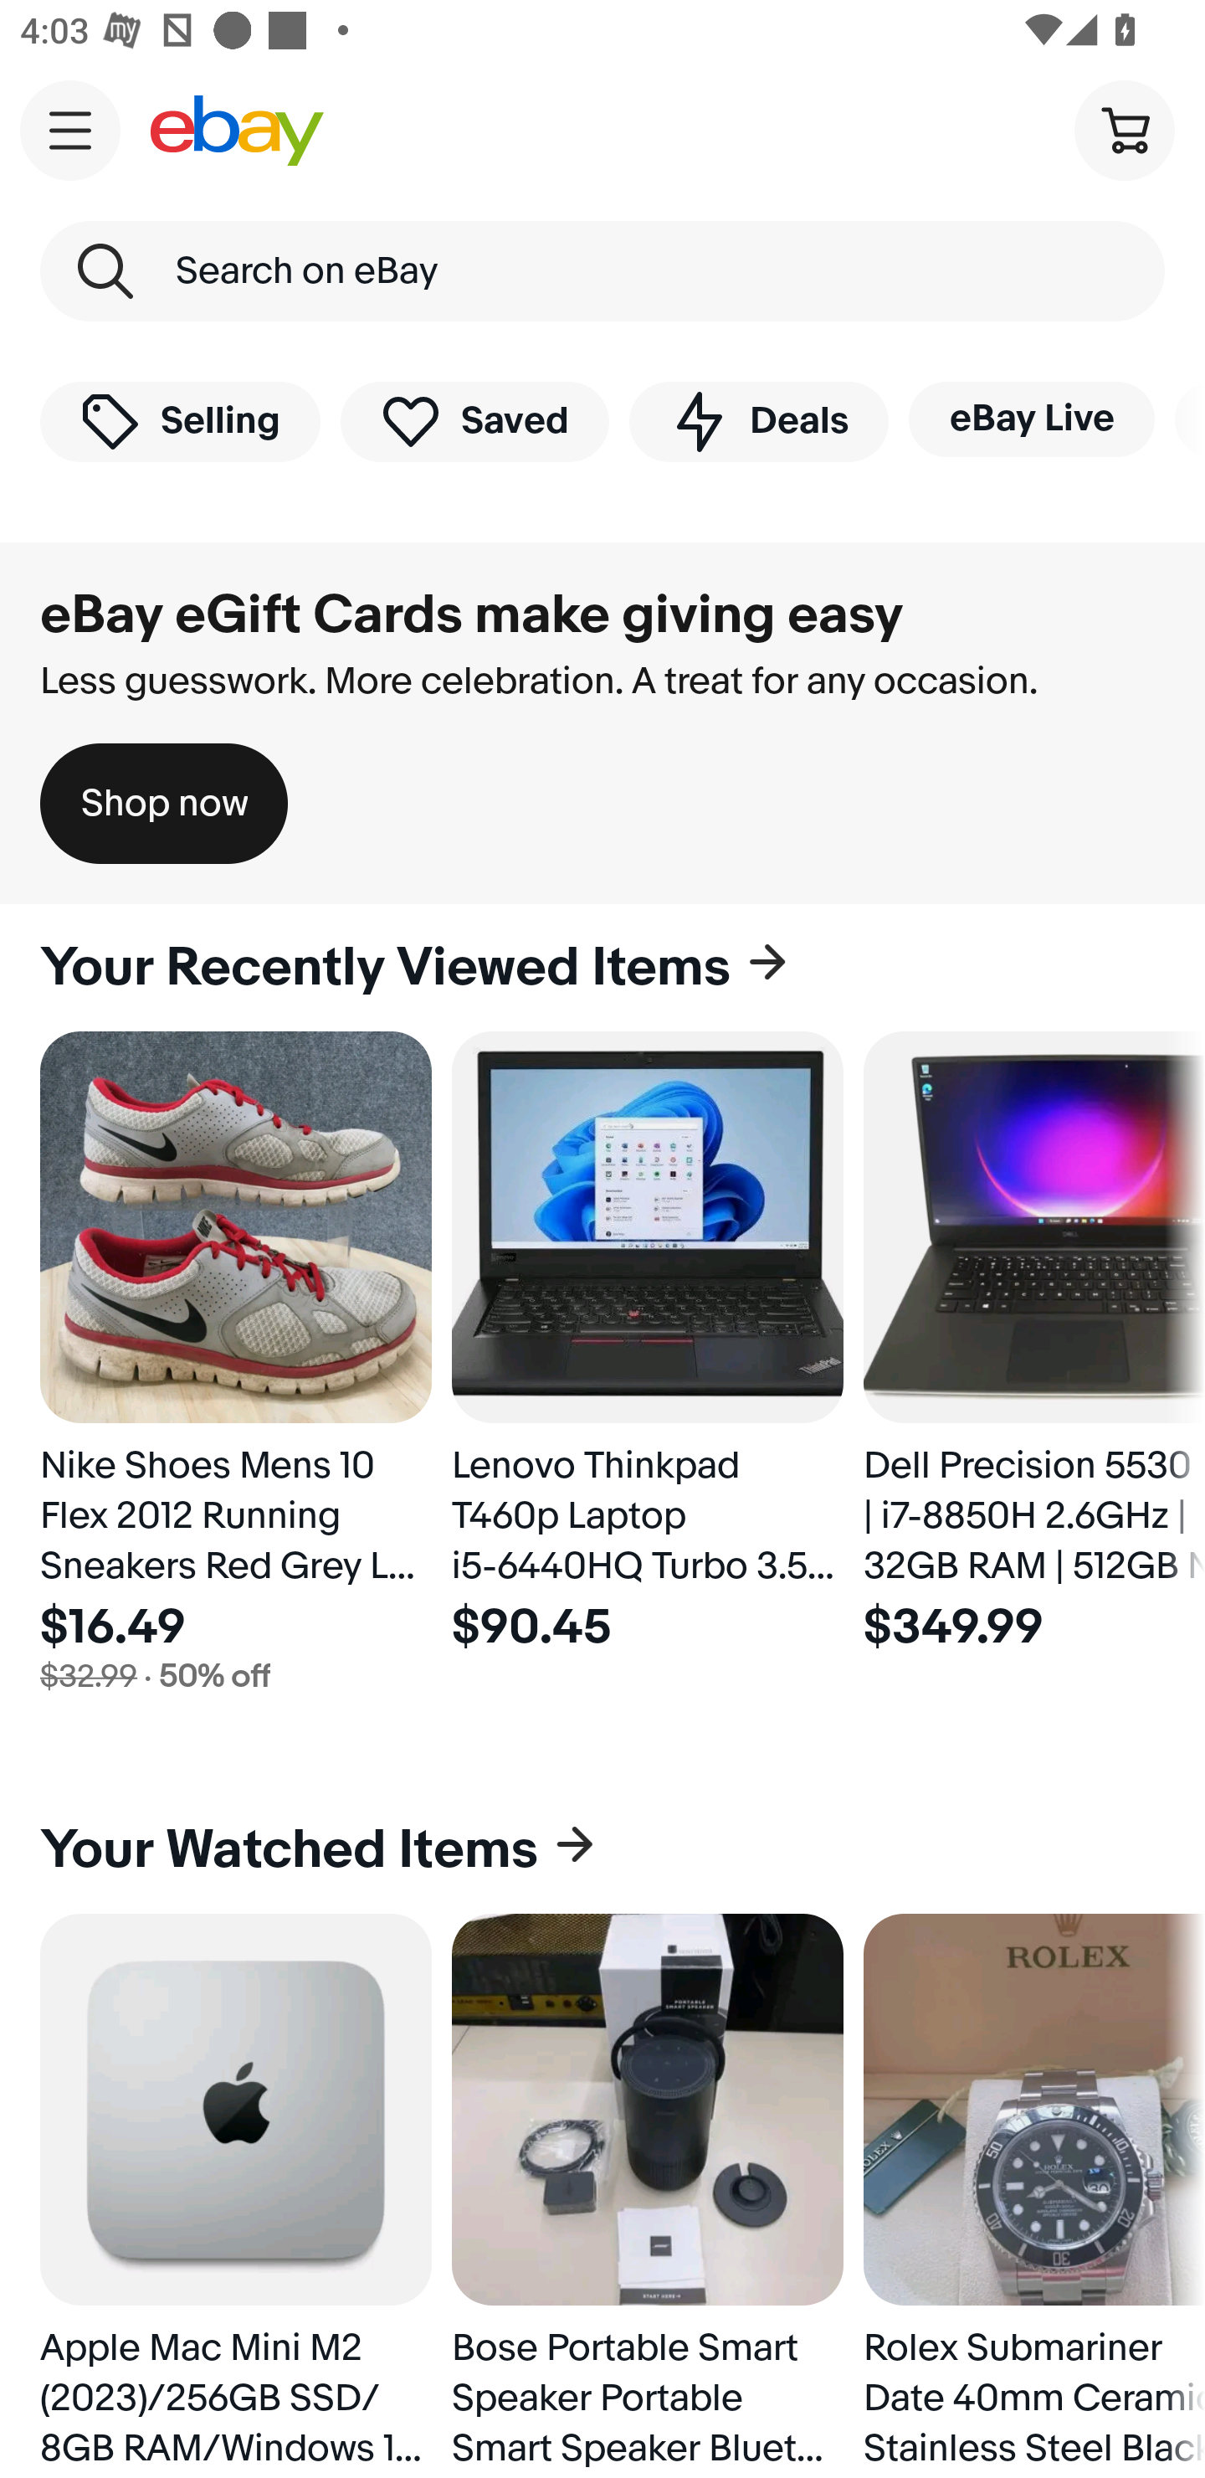 The image size is (1205, 2478). Describe the element at coordinates (180, 420) in the screenshot. I see `Selling` at that location.